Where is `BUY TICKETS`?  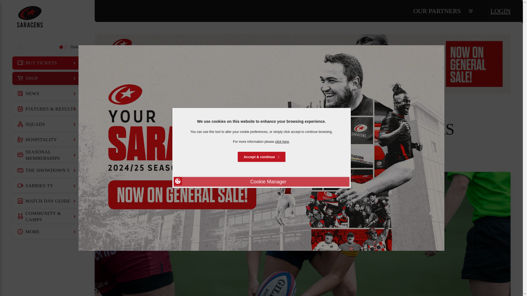
BUY TICKETS is located at coordinates (47, 63).